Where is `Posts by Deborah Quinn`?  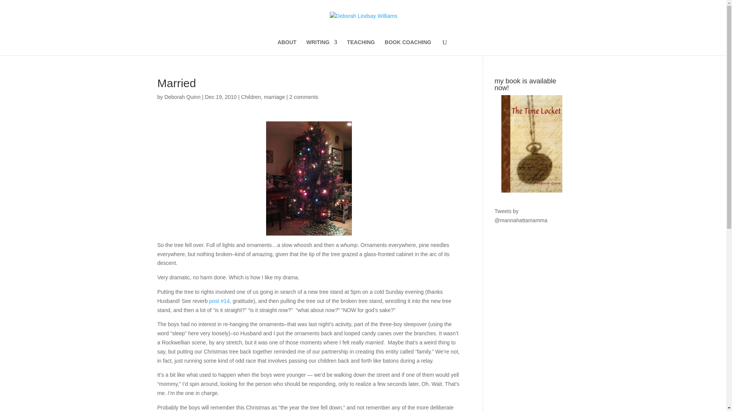
Posts by Deborah Quinn is located at coordinates (182, 97).